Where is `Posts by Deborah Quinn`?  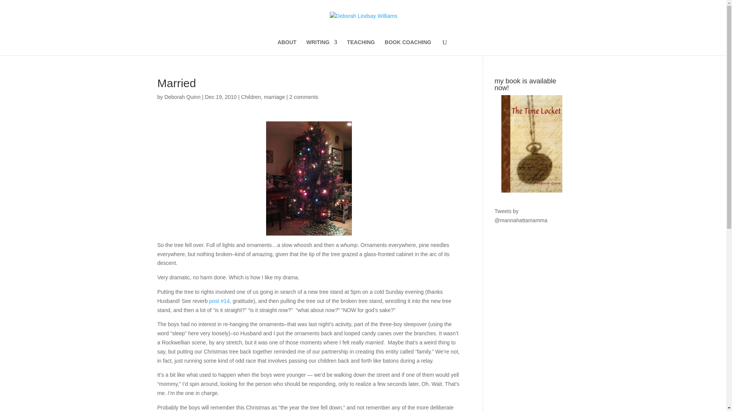
Posts by Deborah Quinn is located at coordinates (182, 97).